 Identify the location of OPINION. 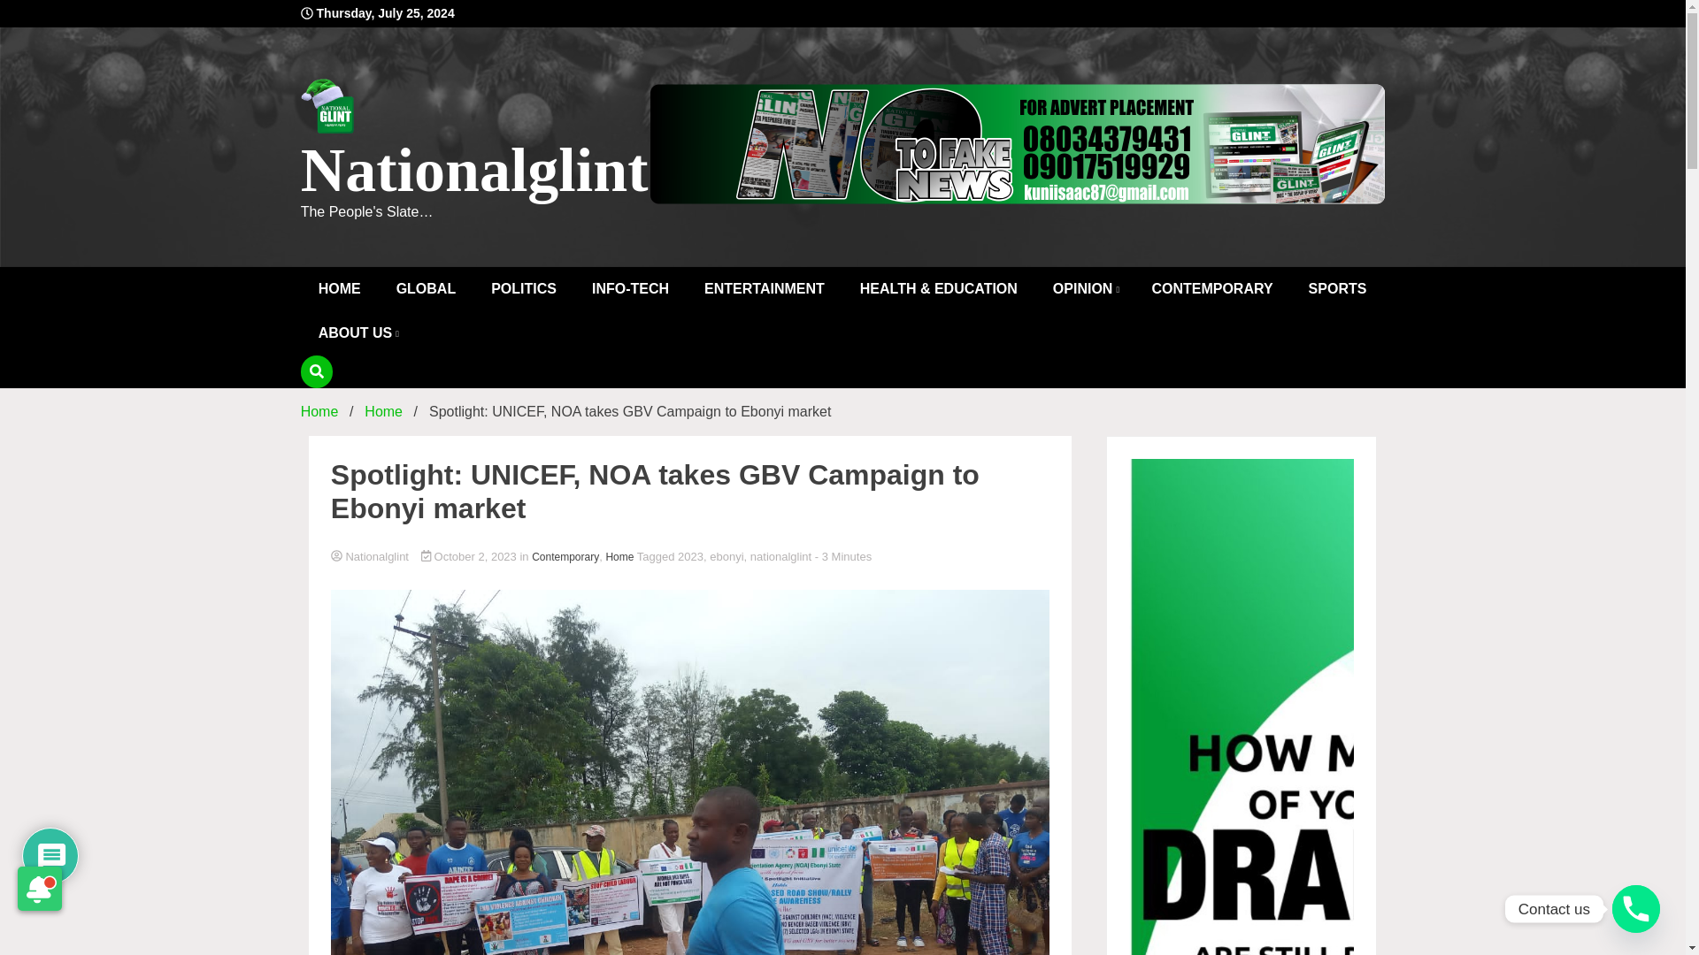
(1085, 289).